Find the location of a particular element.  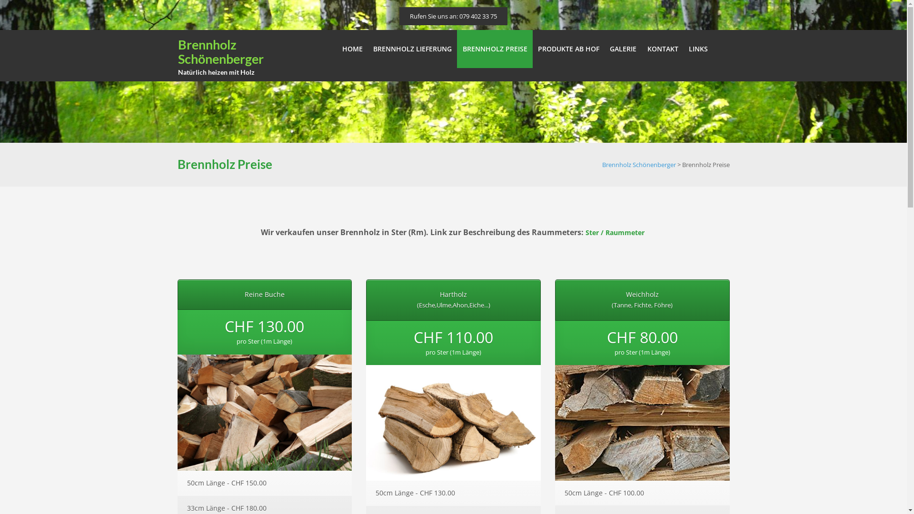

KONTAKT is located at coordinates (663, 49).